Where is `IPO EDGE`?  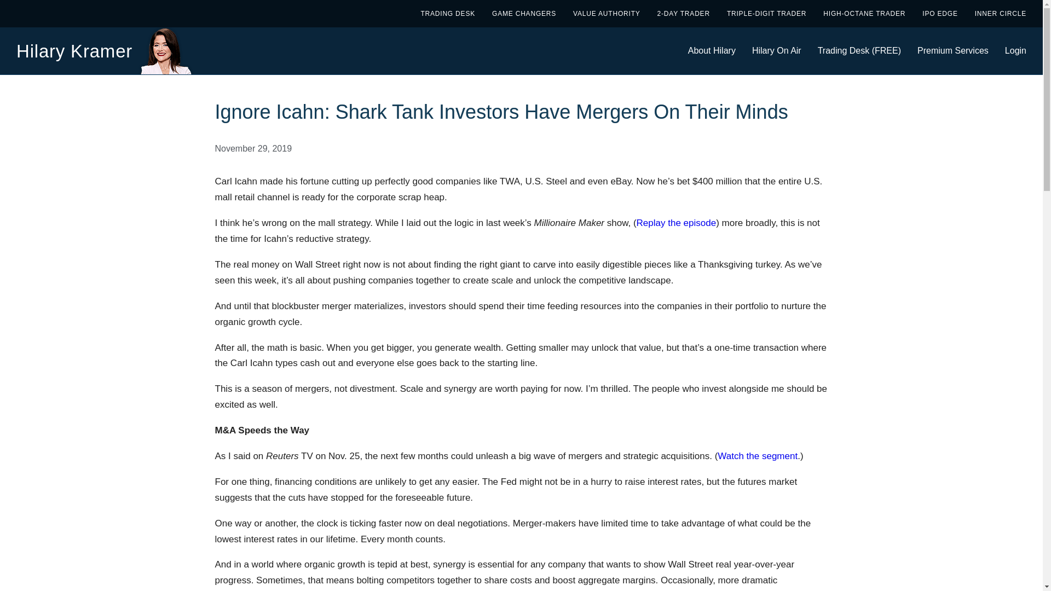
IPO EDGE is located at coordinates (940, 13).